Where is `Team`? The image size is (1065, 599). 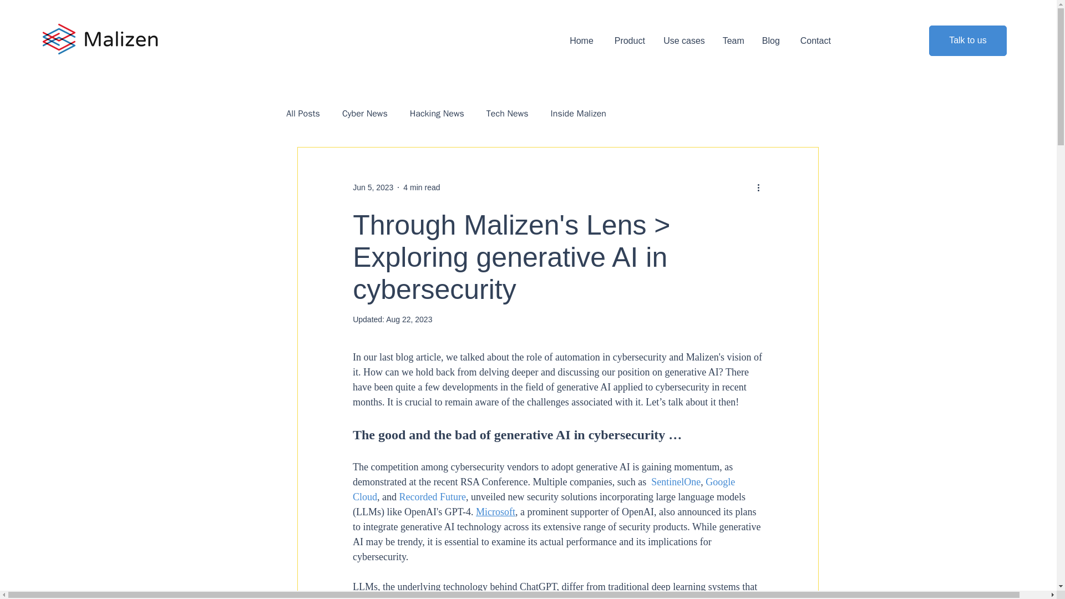 Team is located at coordinates (733, 40).